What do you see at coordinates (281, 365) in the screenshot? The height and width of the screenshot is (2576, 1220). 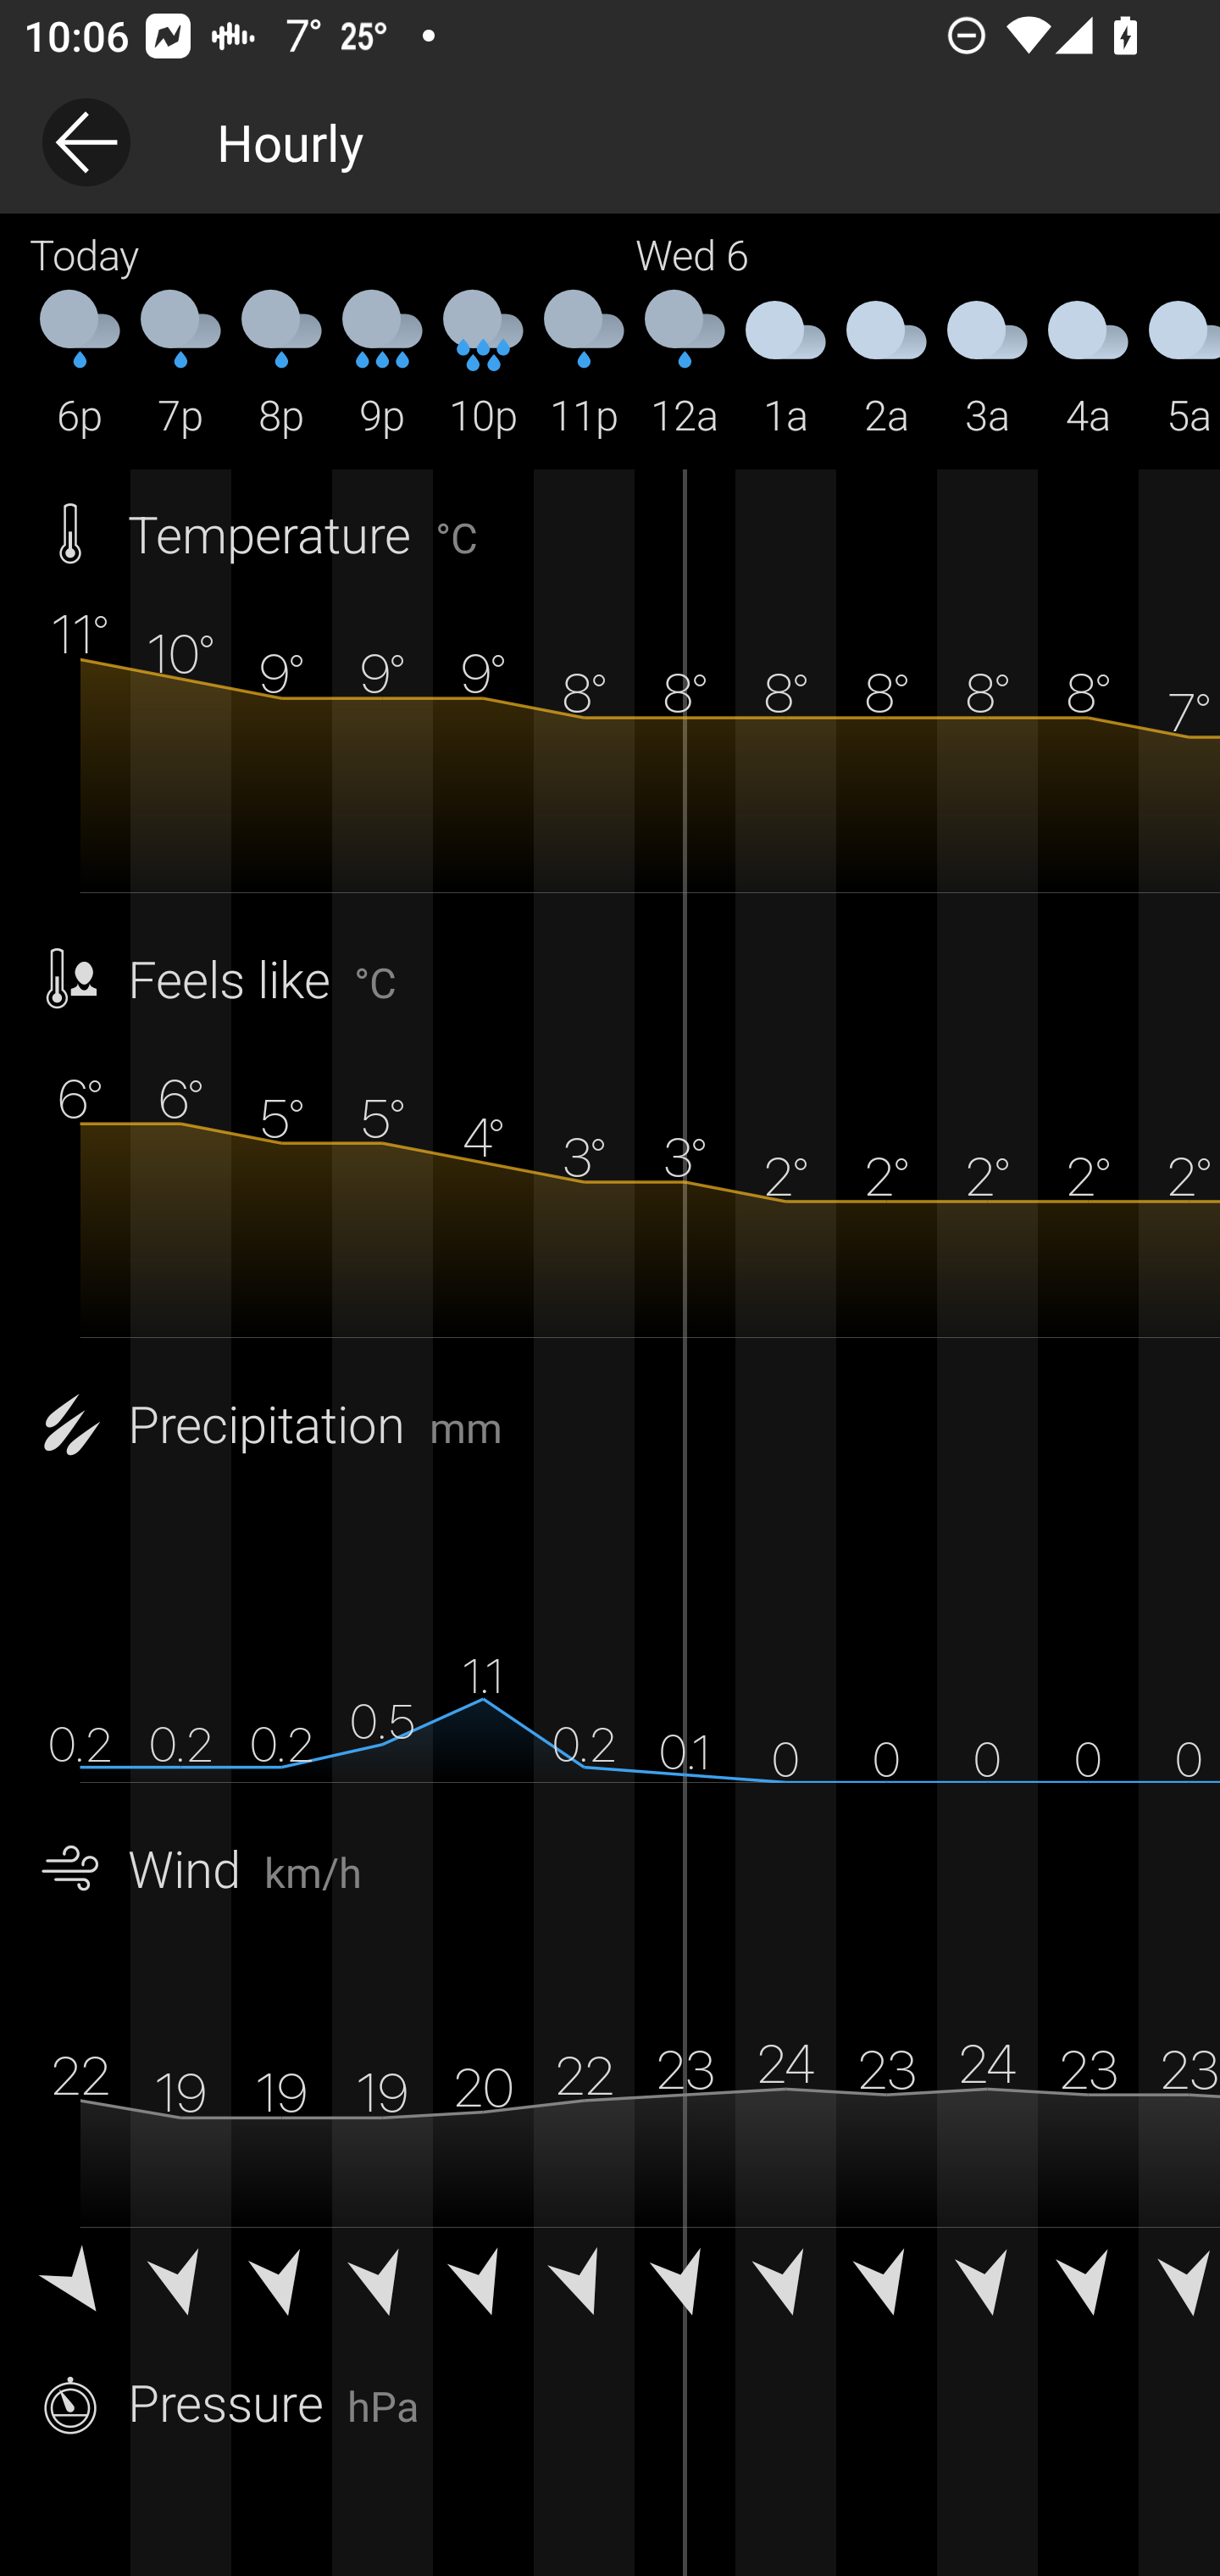 I see `8p` at bounding box center [281, 365].